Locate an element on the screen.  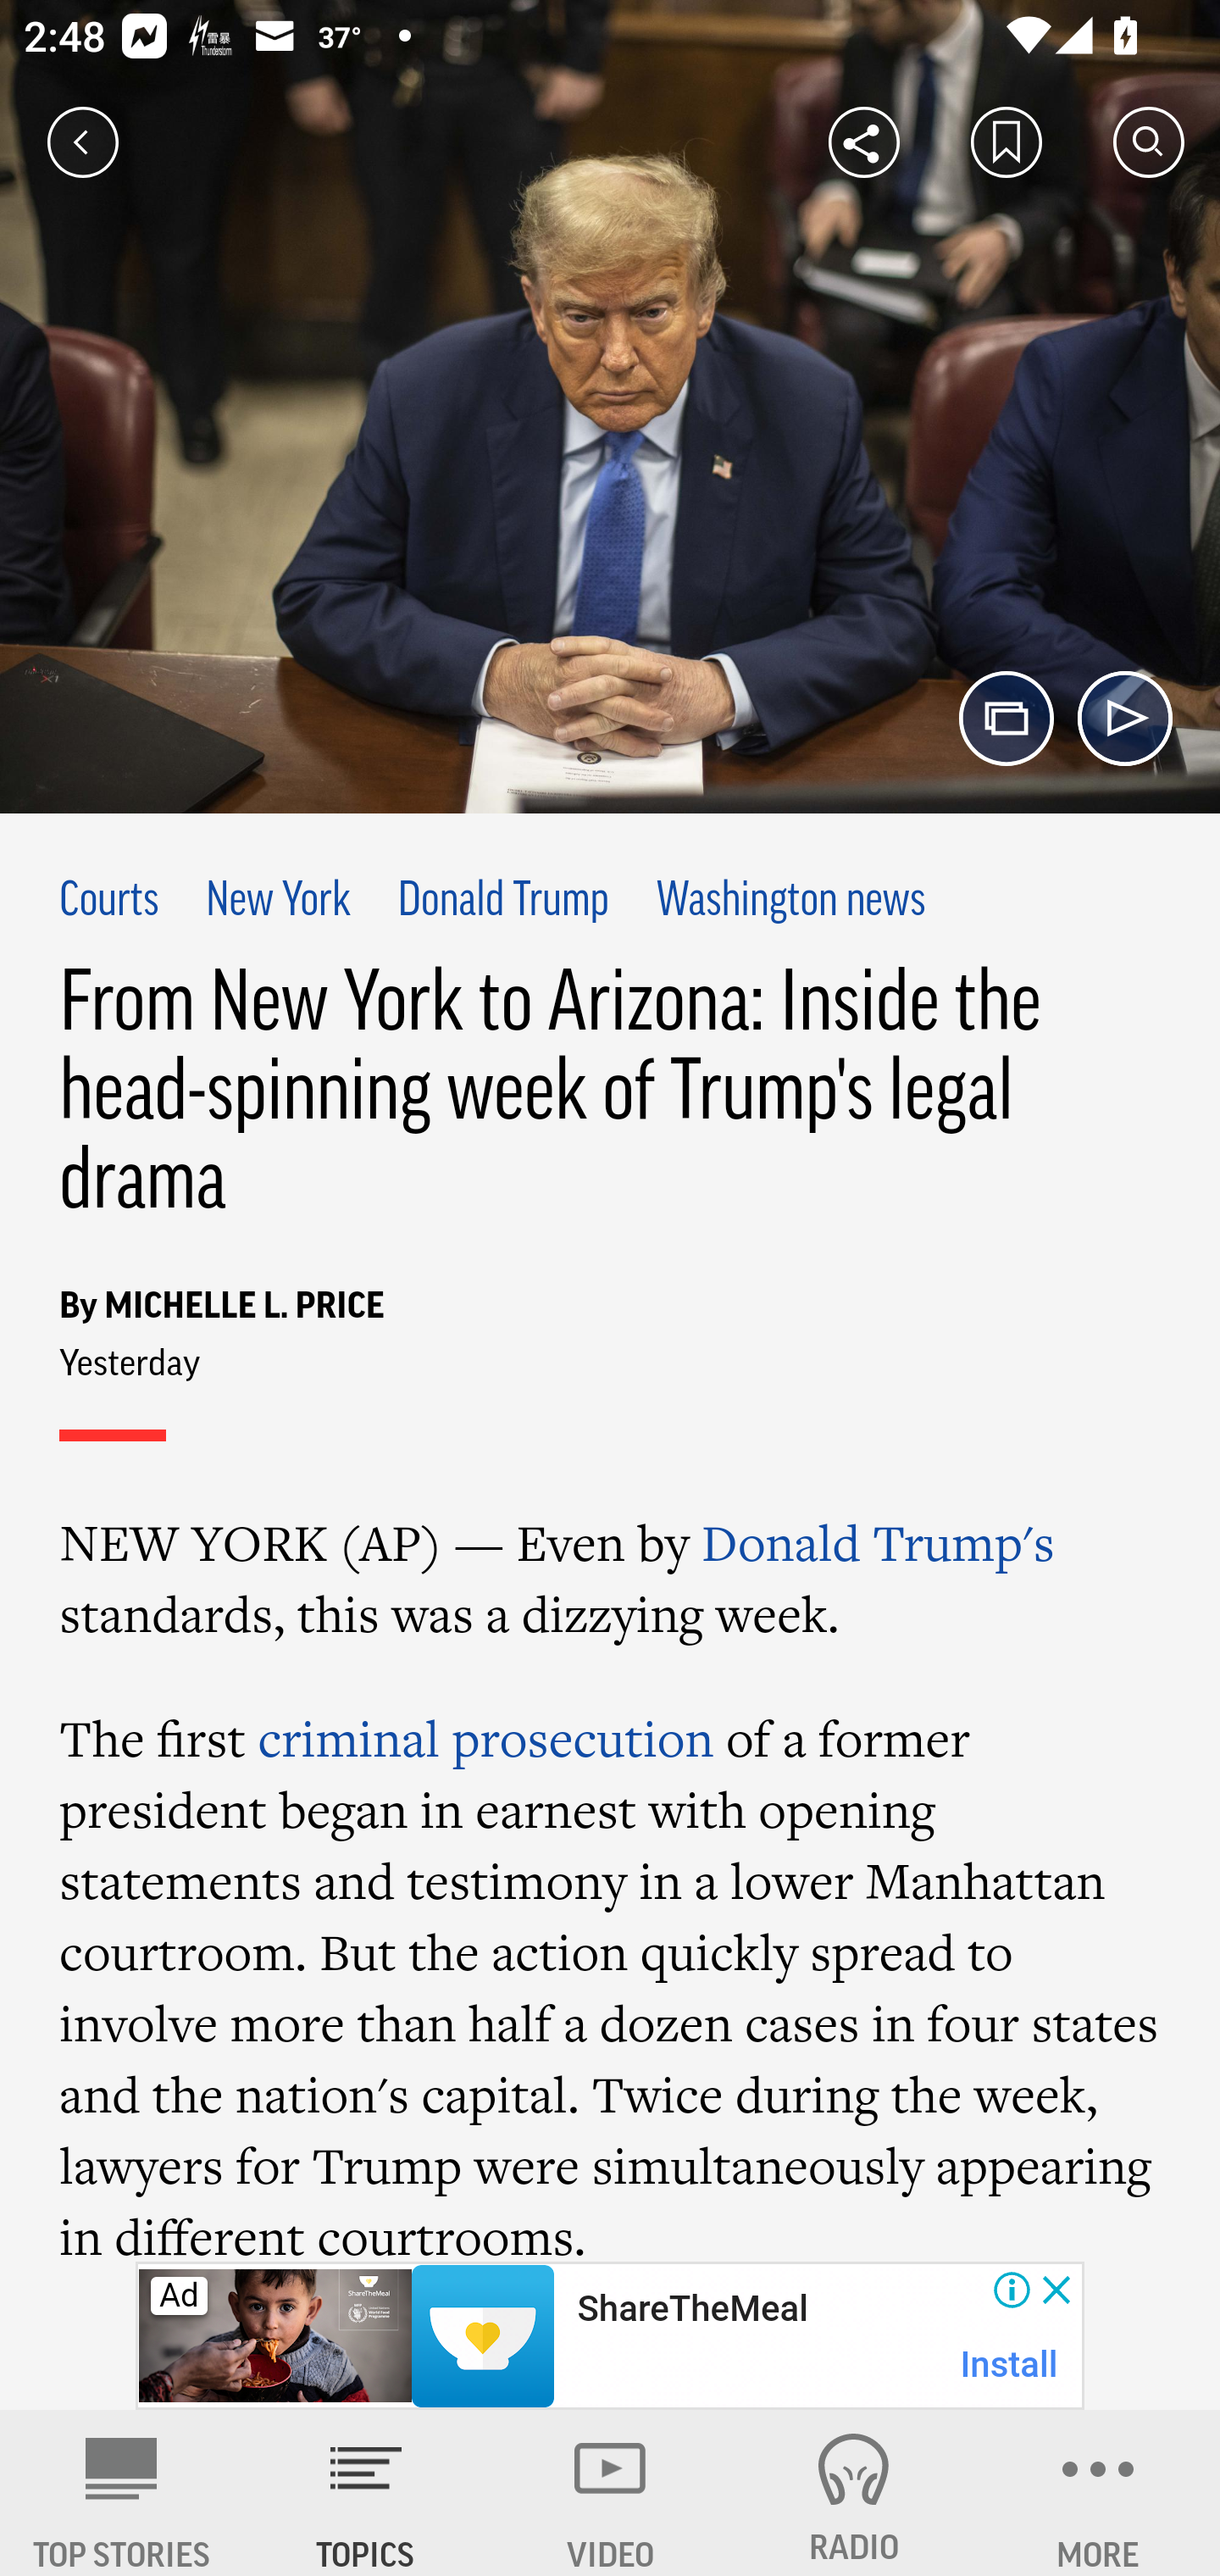
MORE is located at coordinates (1098, 2493).